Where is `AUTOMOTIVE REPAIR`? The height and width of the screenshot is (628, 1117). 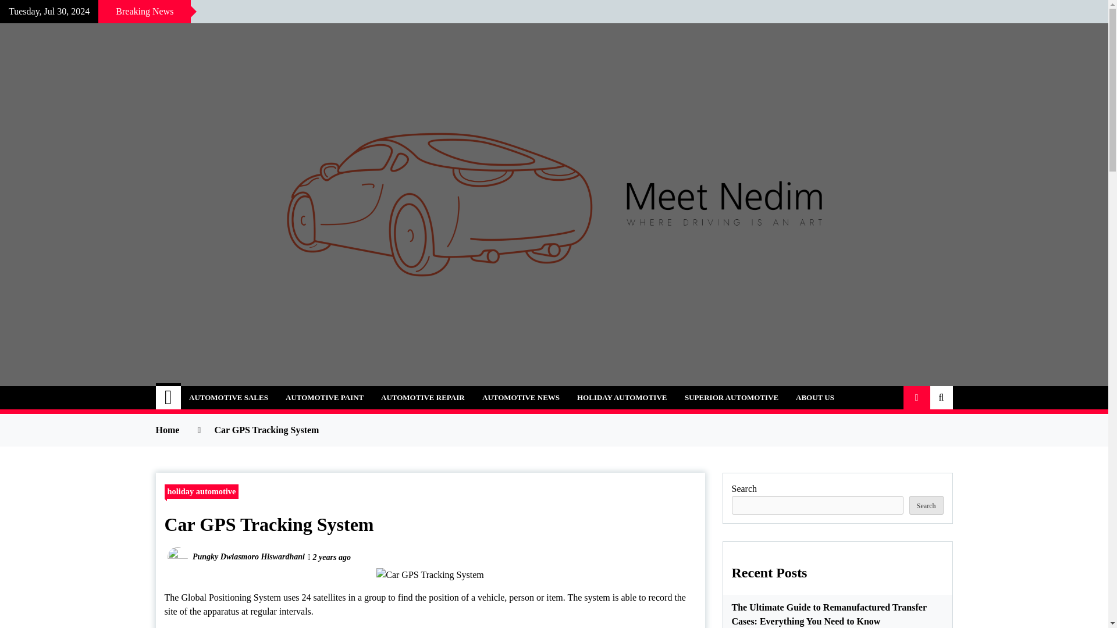 AUTOMOTIVE REPAIR is located at coordinates (422, 398).